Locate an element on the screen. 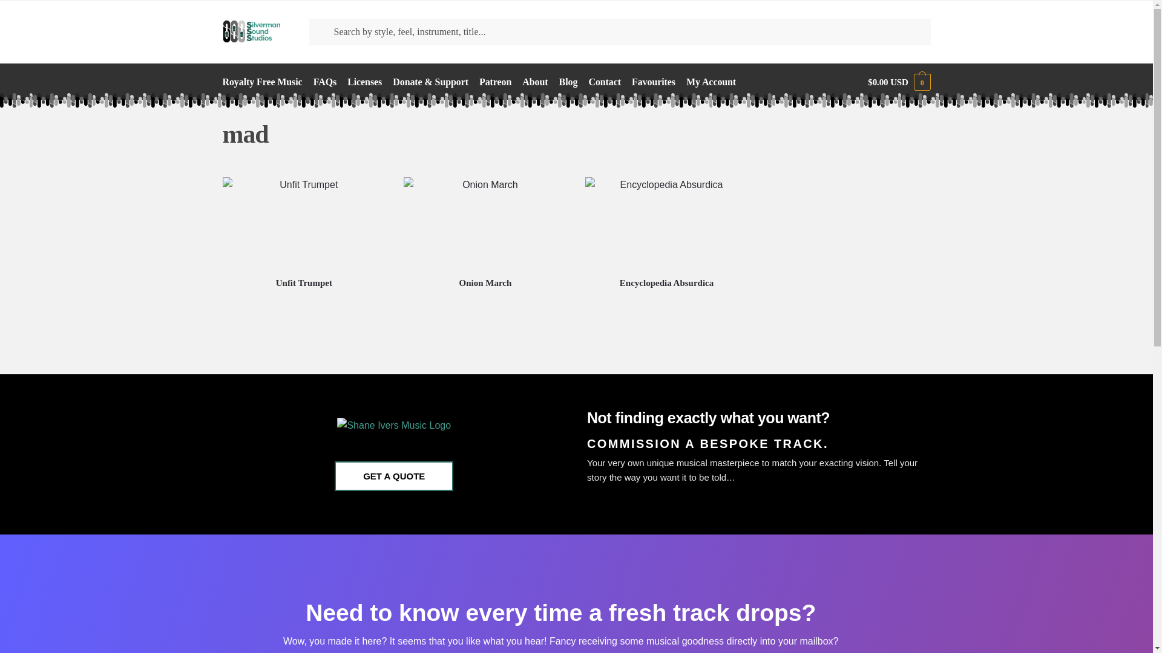 The width and height of the screenshot is (1162, 653). Royalty Free Music is located at coordinates (265, 82).